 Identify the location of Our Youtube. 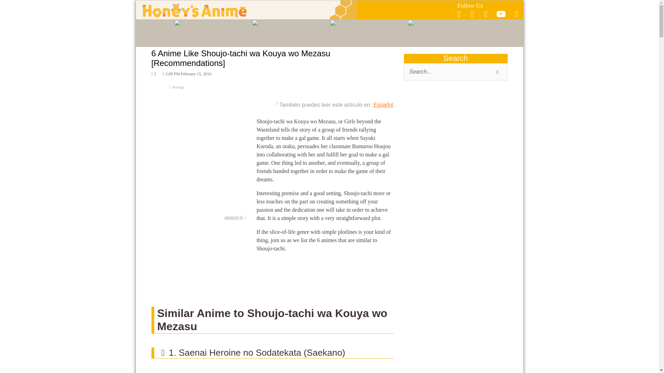
(501, 16).